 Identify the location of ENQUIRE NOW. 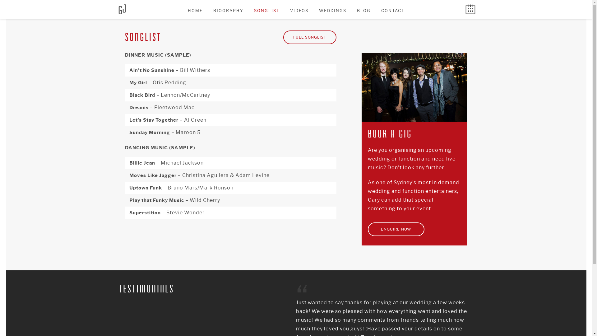
(396, 229).